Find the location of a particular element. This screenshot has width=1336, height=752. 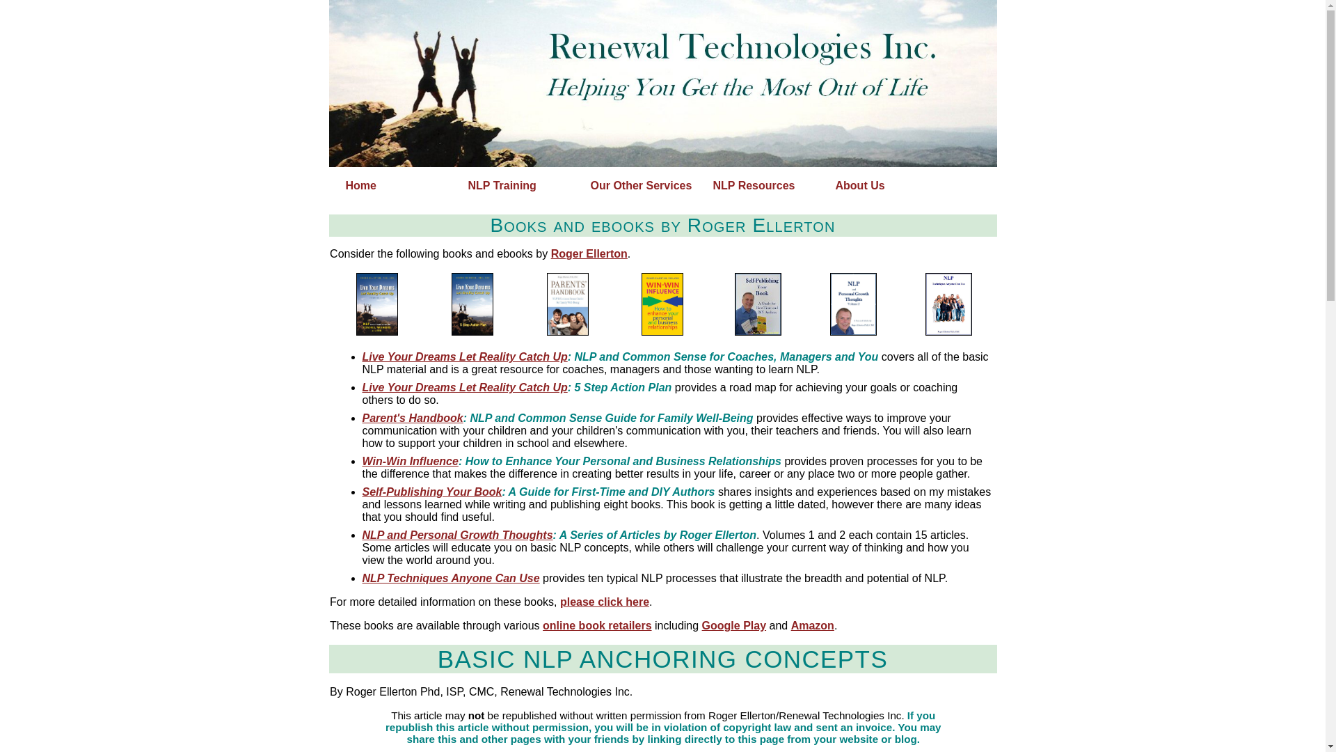

please click here is located at coordinates (604, 602).